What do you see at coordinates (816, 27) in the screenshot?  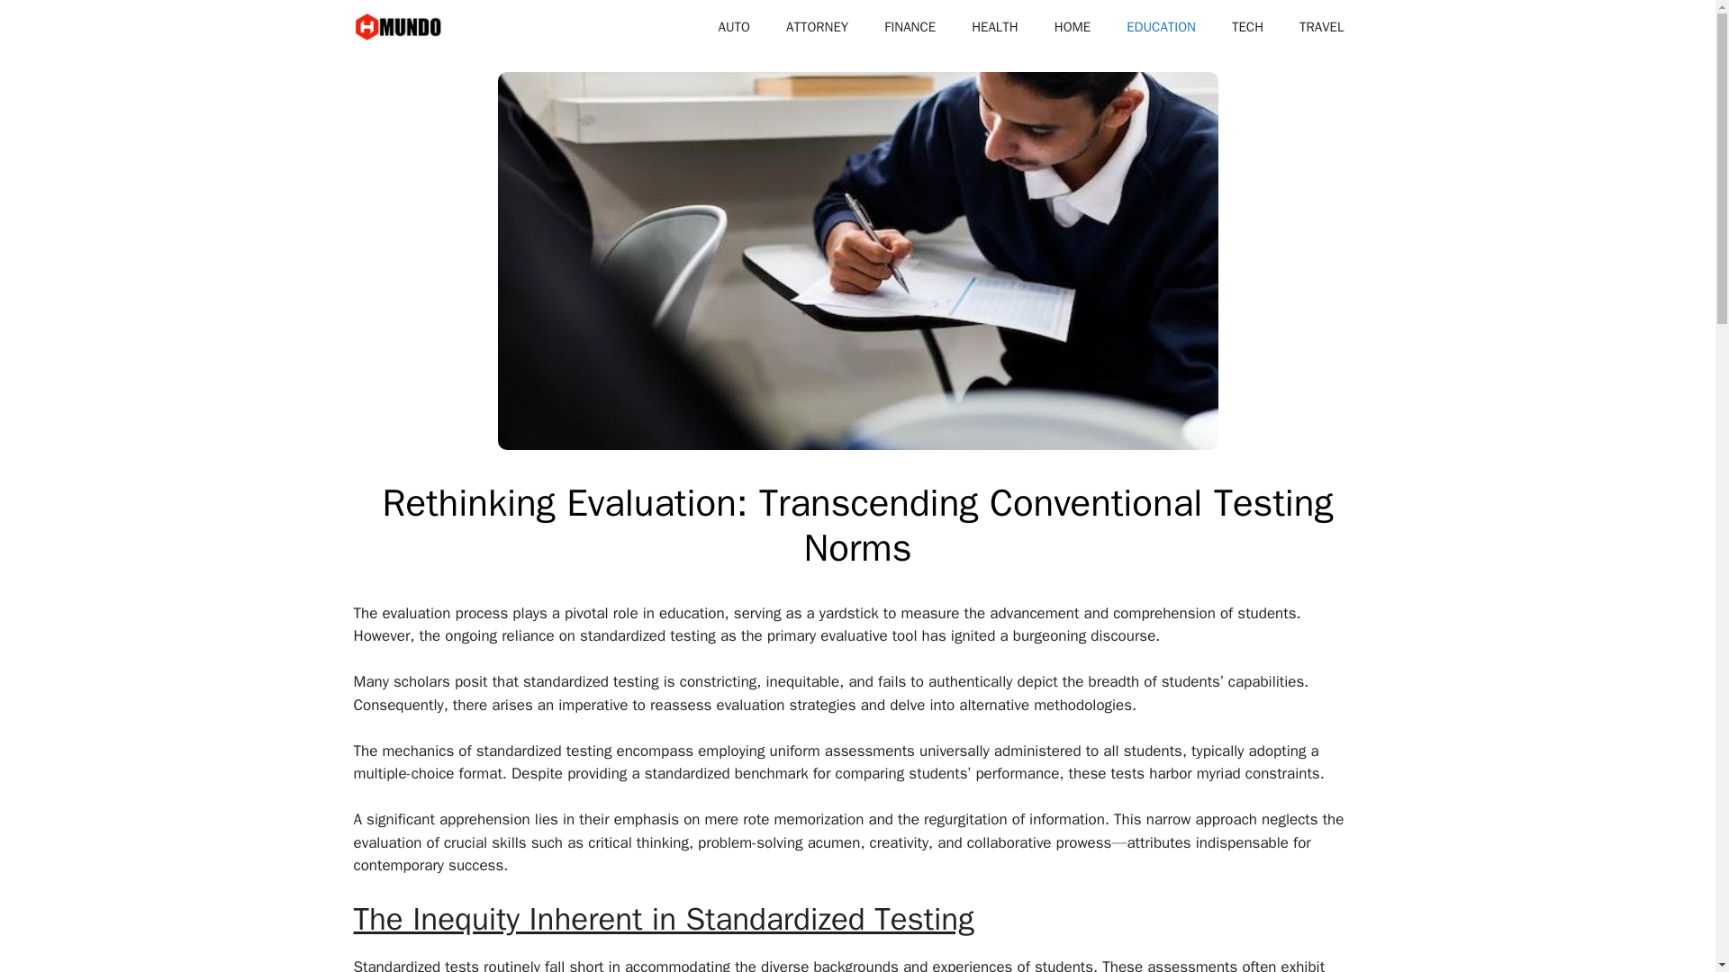 I see `ATTORNEY` at bounding box center [816, 27].